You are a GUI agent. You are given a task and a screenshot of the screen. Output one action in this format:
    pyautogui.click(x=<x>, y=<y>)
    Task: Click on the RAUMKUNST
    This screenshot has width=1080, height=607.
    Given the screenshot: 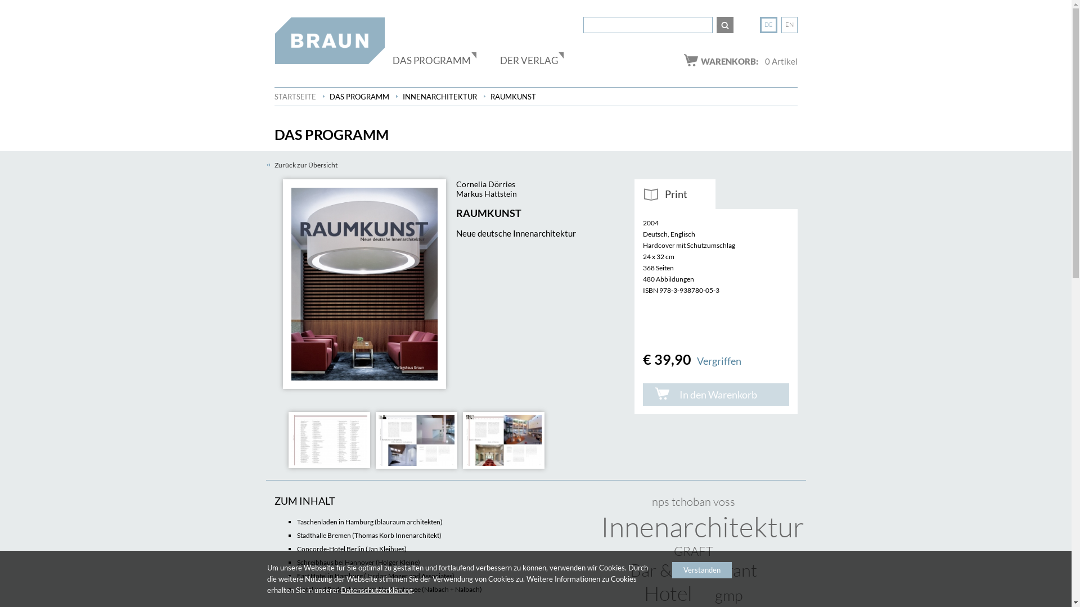 What is the action you would take?
    pyautogui.click(x=513, y=97)
    